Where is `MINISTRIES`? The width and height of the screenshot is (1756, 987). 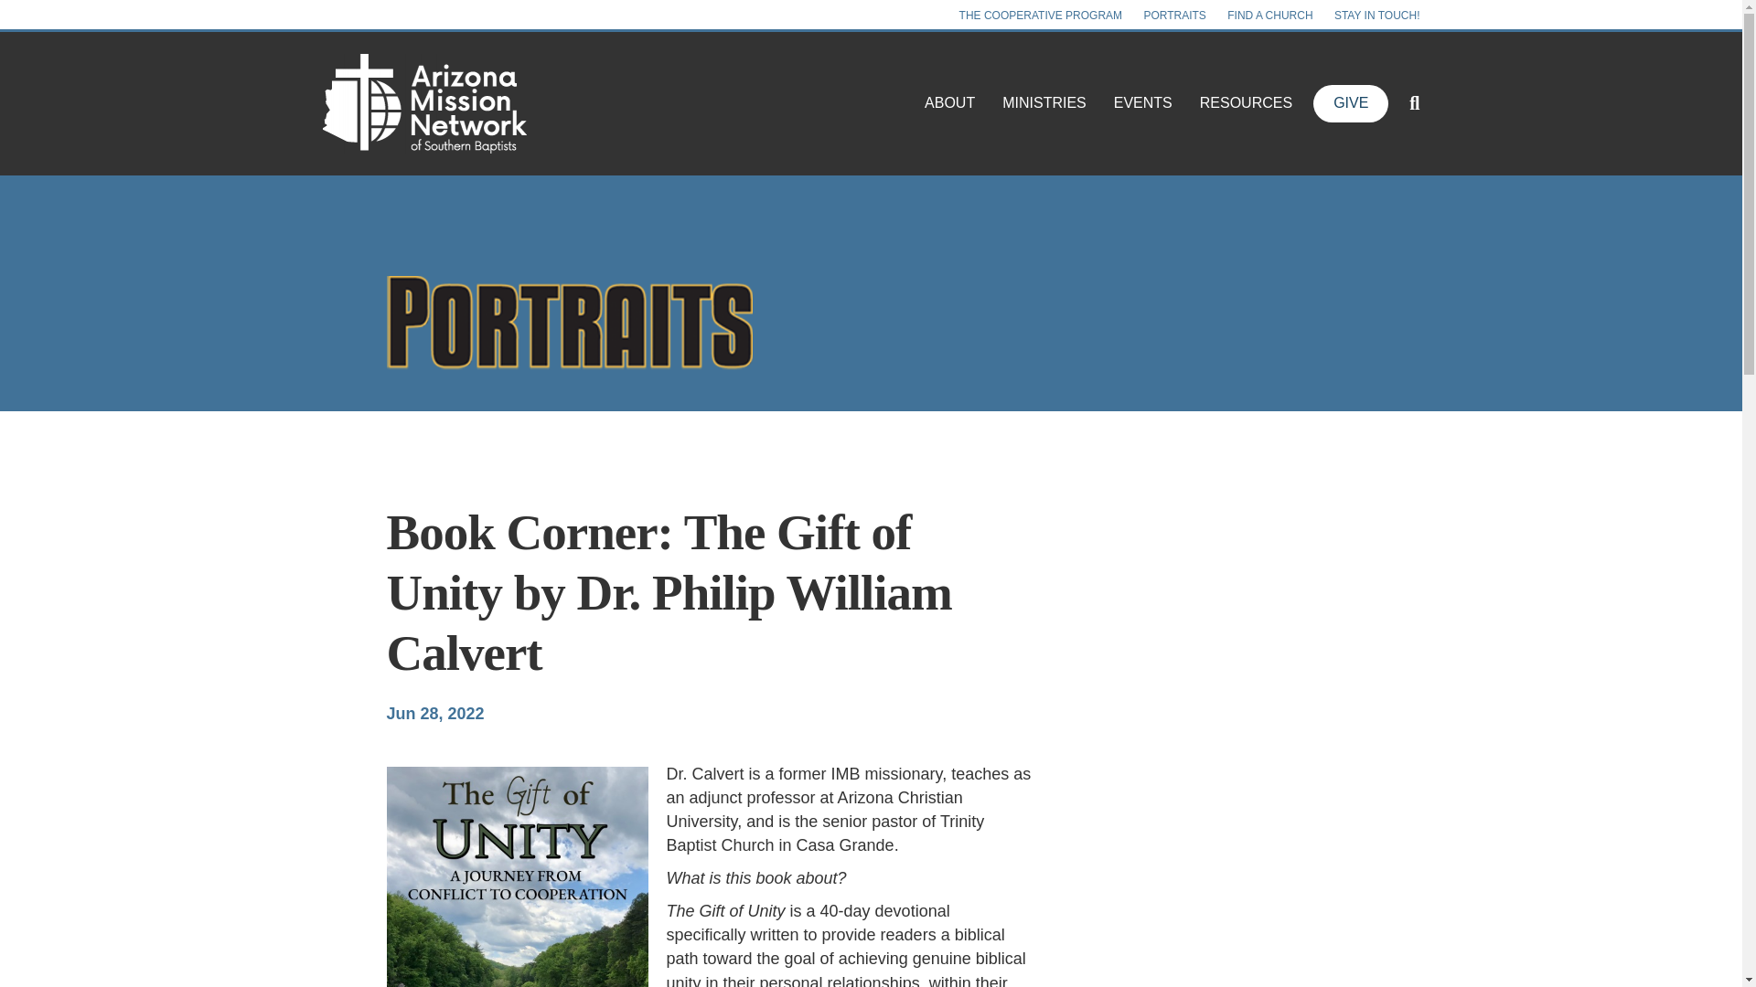
MINISTRIES is located at coordinates (1044, 103).